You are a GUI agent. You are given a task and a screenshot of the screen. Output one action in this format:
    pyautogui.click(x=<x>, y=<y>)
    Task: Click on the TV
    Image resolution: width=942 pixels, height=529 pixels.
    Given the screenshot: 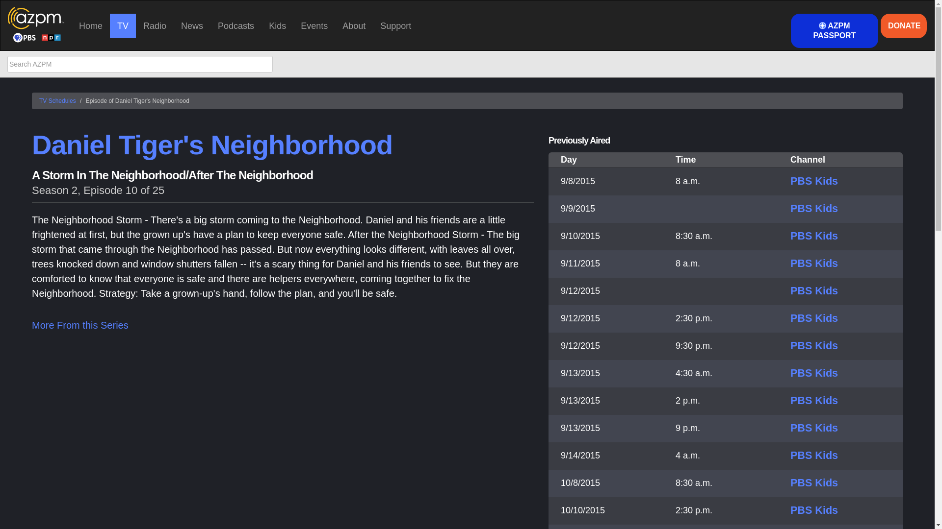 What is the action you would take?
    pyautogui.click(x=123, y=25)
    